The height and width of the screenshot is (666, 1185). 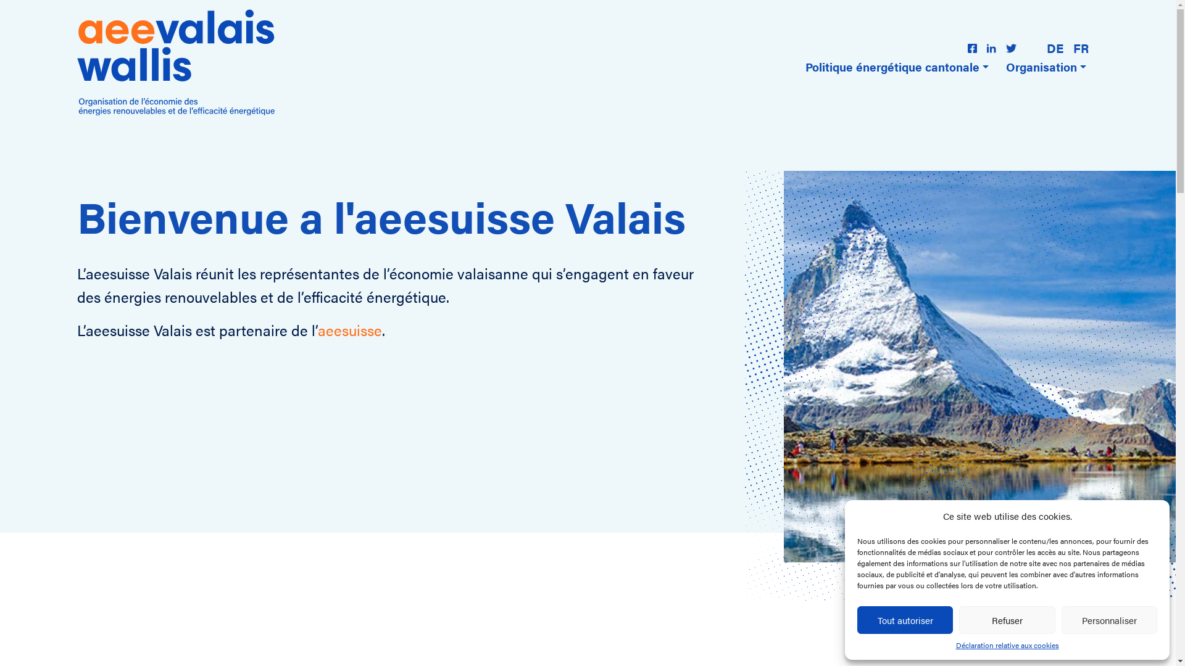 I want to click on Refuser, so click(x=1007, y=620).